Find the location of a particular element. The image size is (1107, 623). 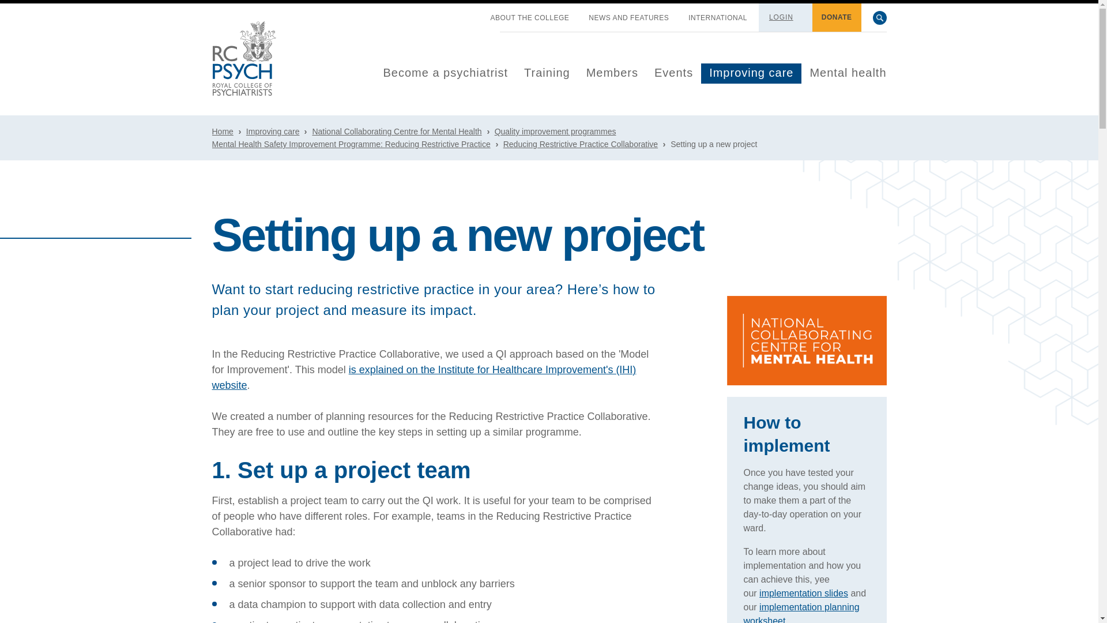

Open image in original size is located at coordinates (244, 58).